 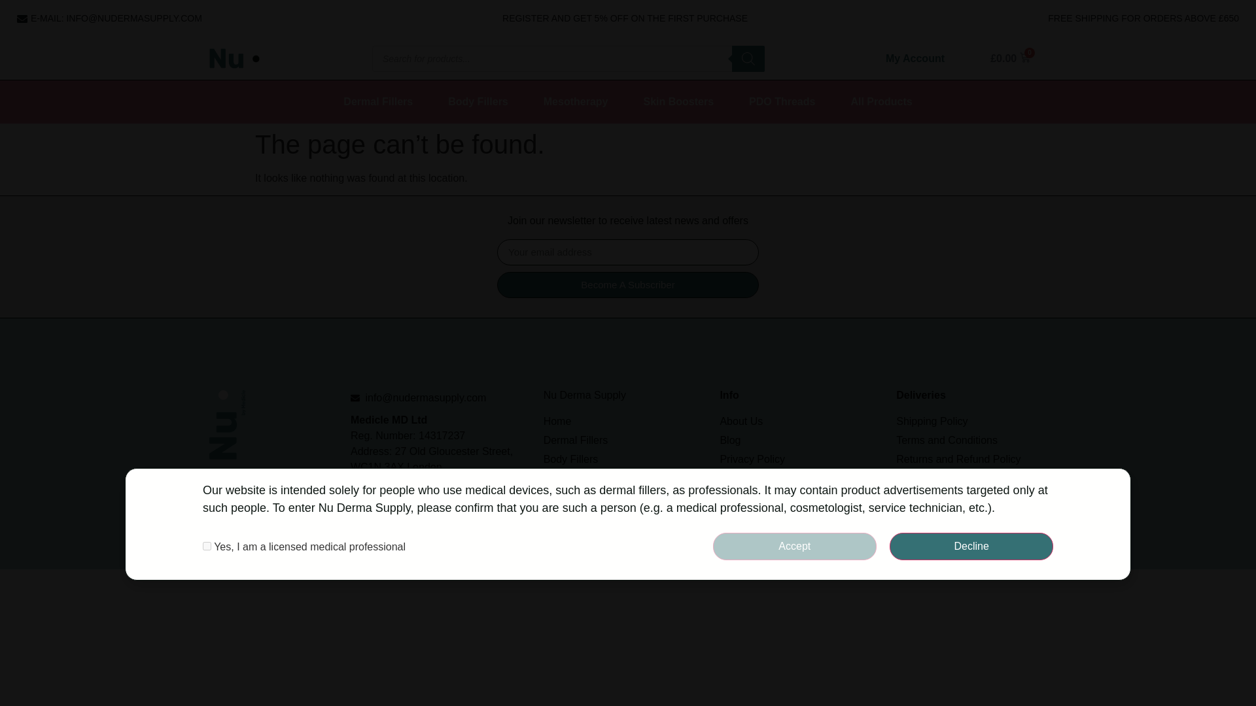 What do you see at coordinates (478, 102) in the screenshot?
I see `Body Fillers` at bounding box center [478, 102].